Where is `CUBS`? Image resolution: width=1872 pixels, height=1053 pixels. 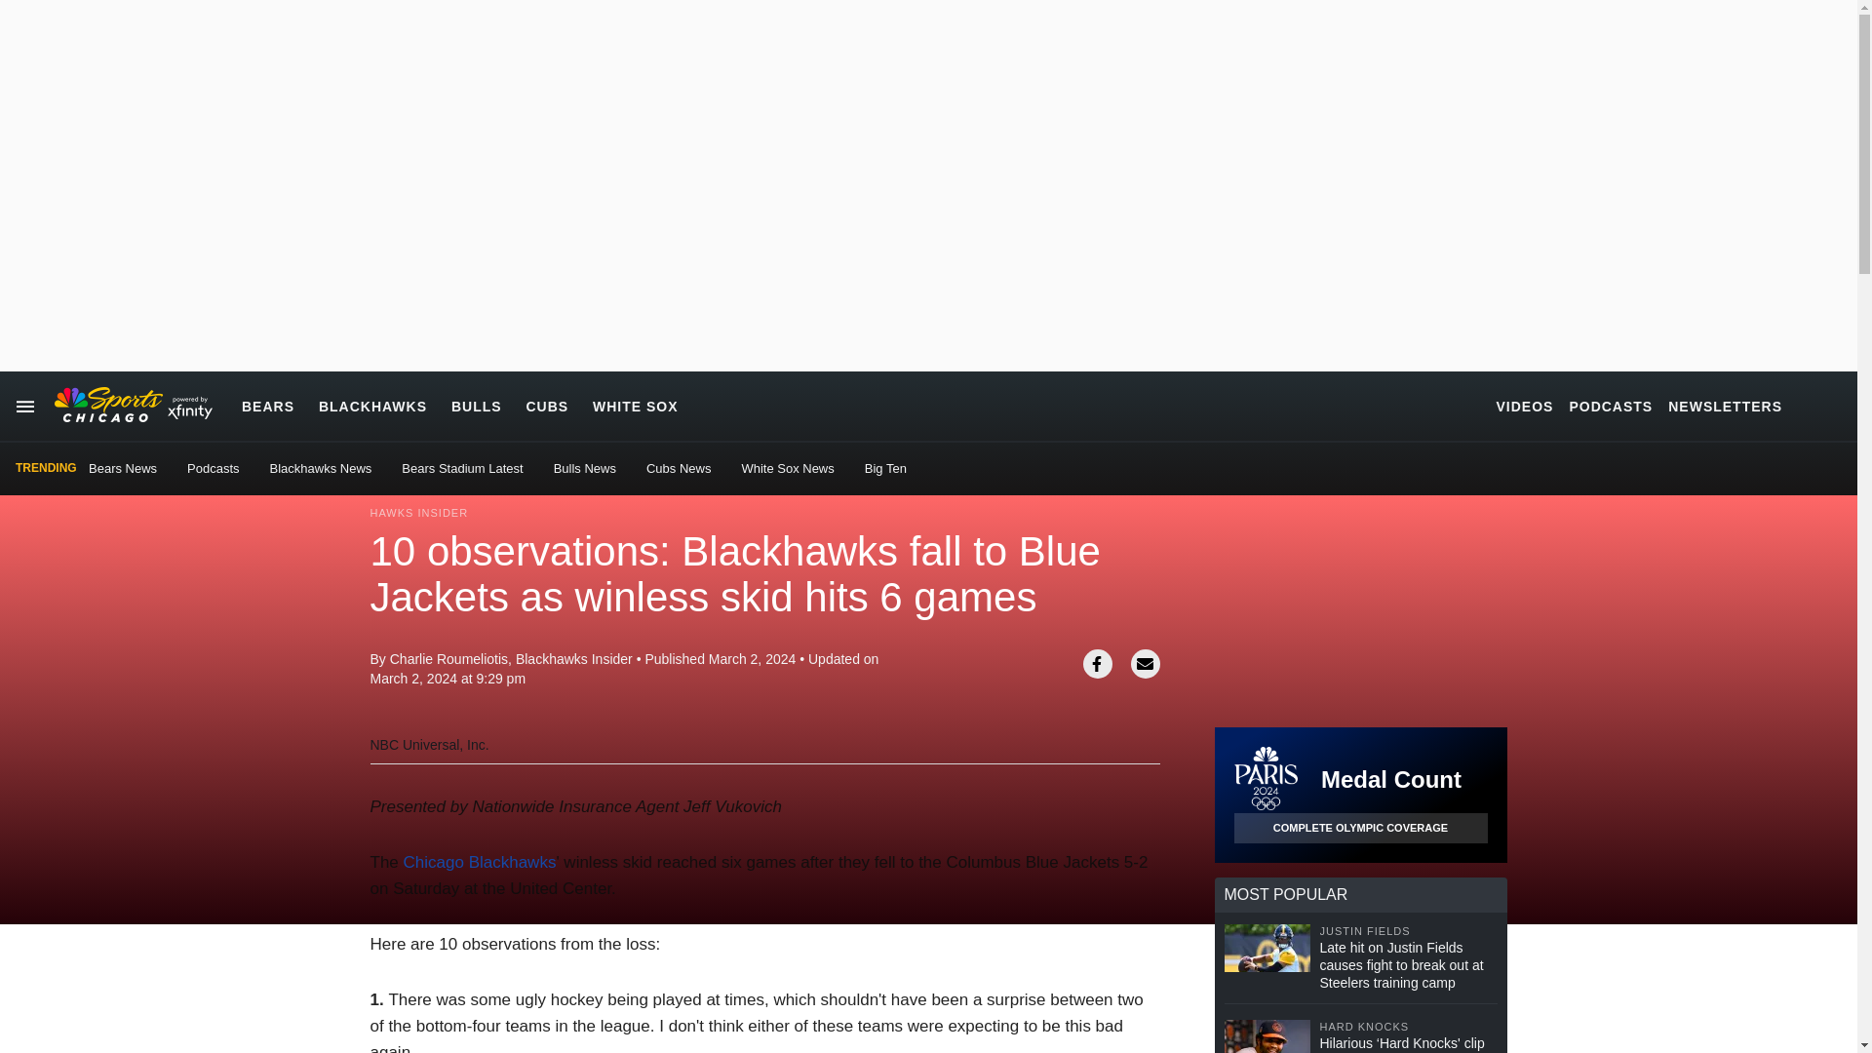
CUBS is located at coordinates (547, 406).